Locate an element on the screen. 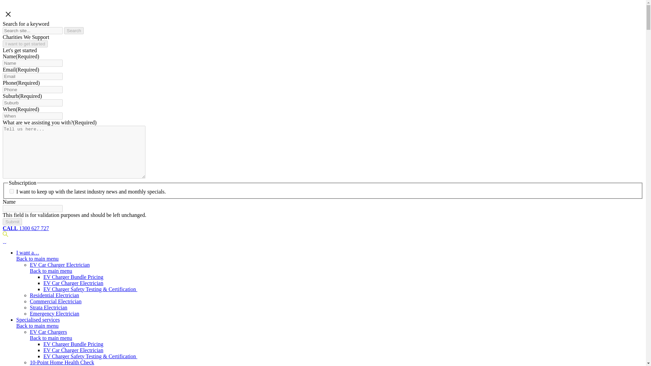  EV Car Charger Electrician is located at coordinates (73, 283).